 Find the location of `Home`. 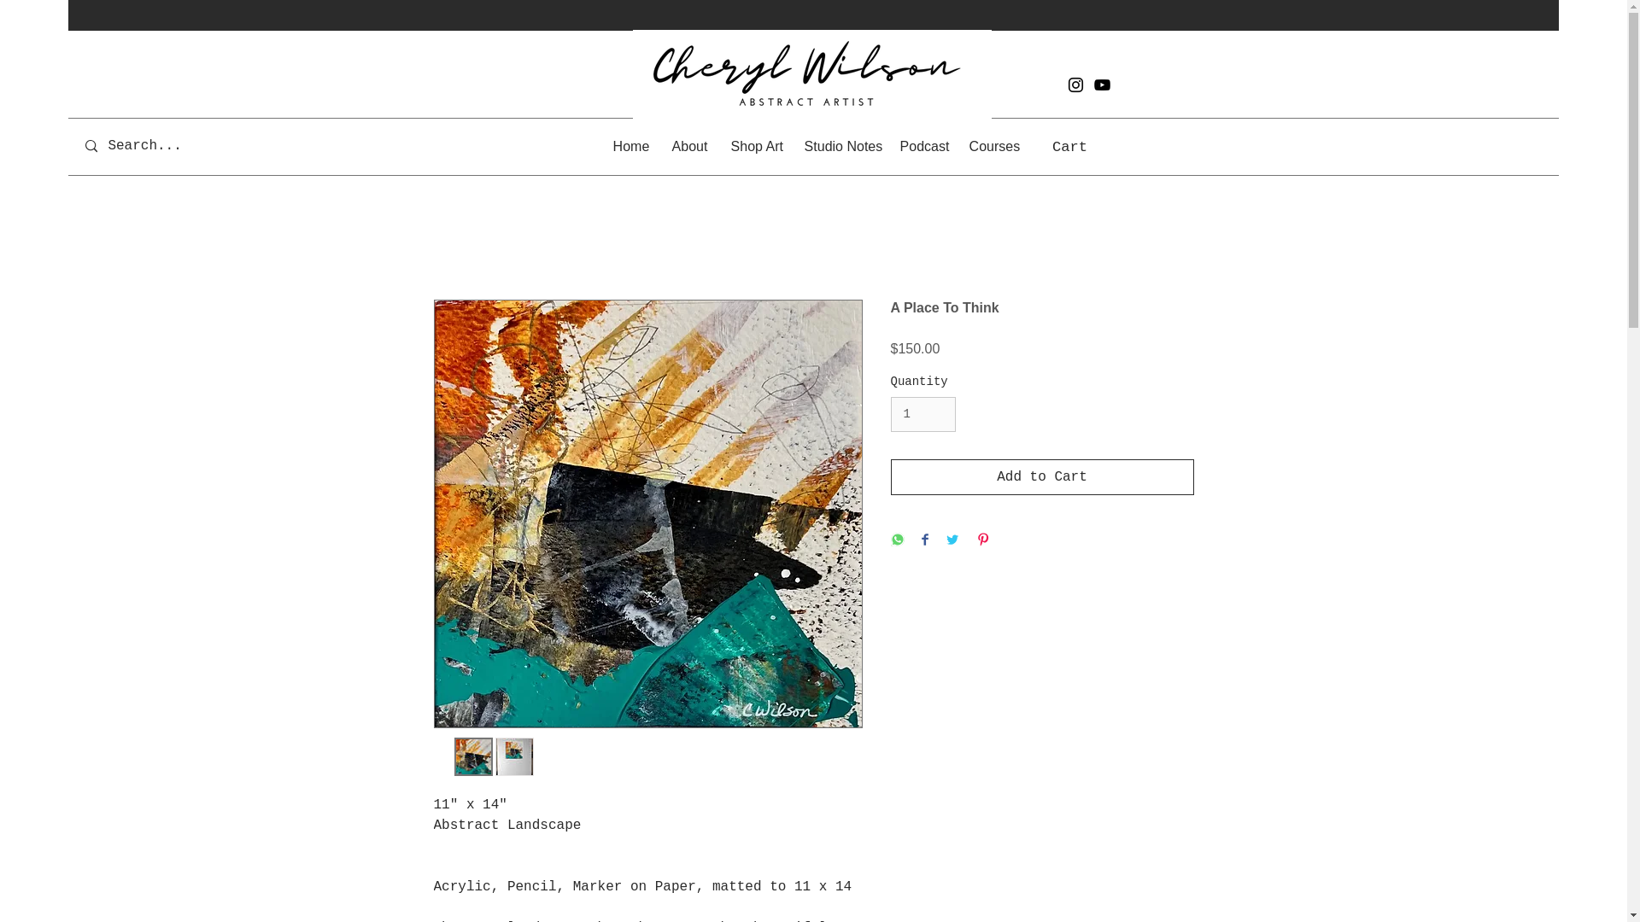

Home is located at coordinates (629, 145).